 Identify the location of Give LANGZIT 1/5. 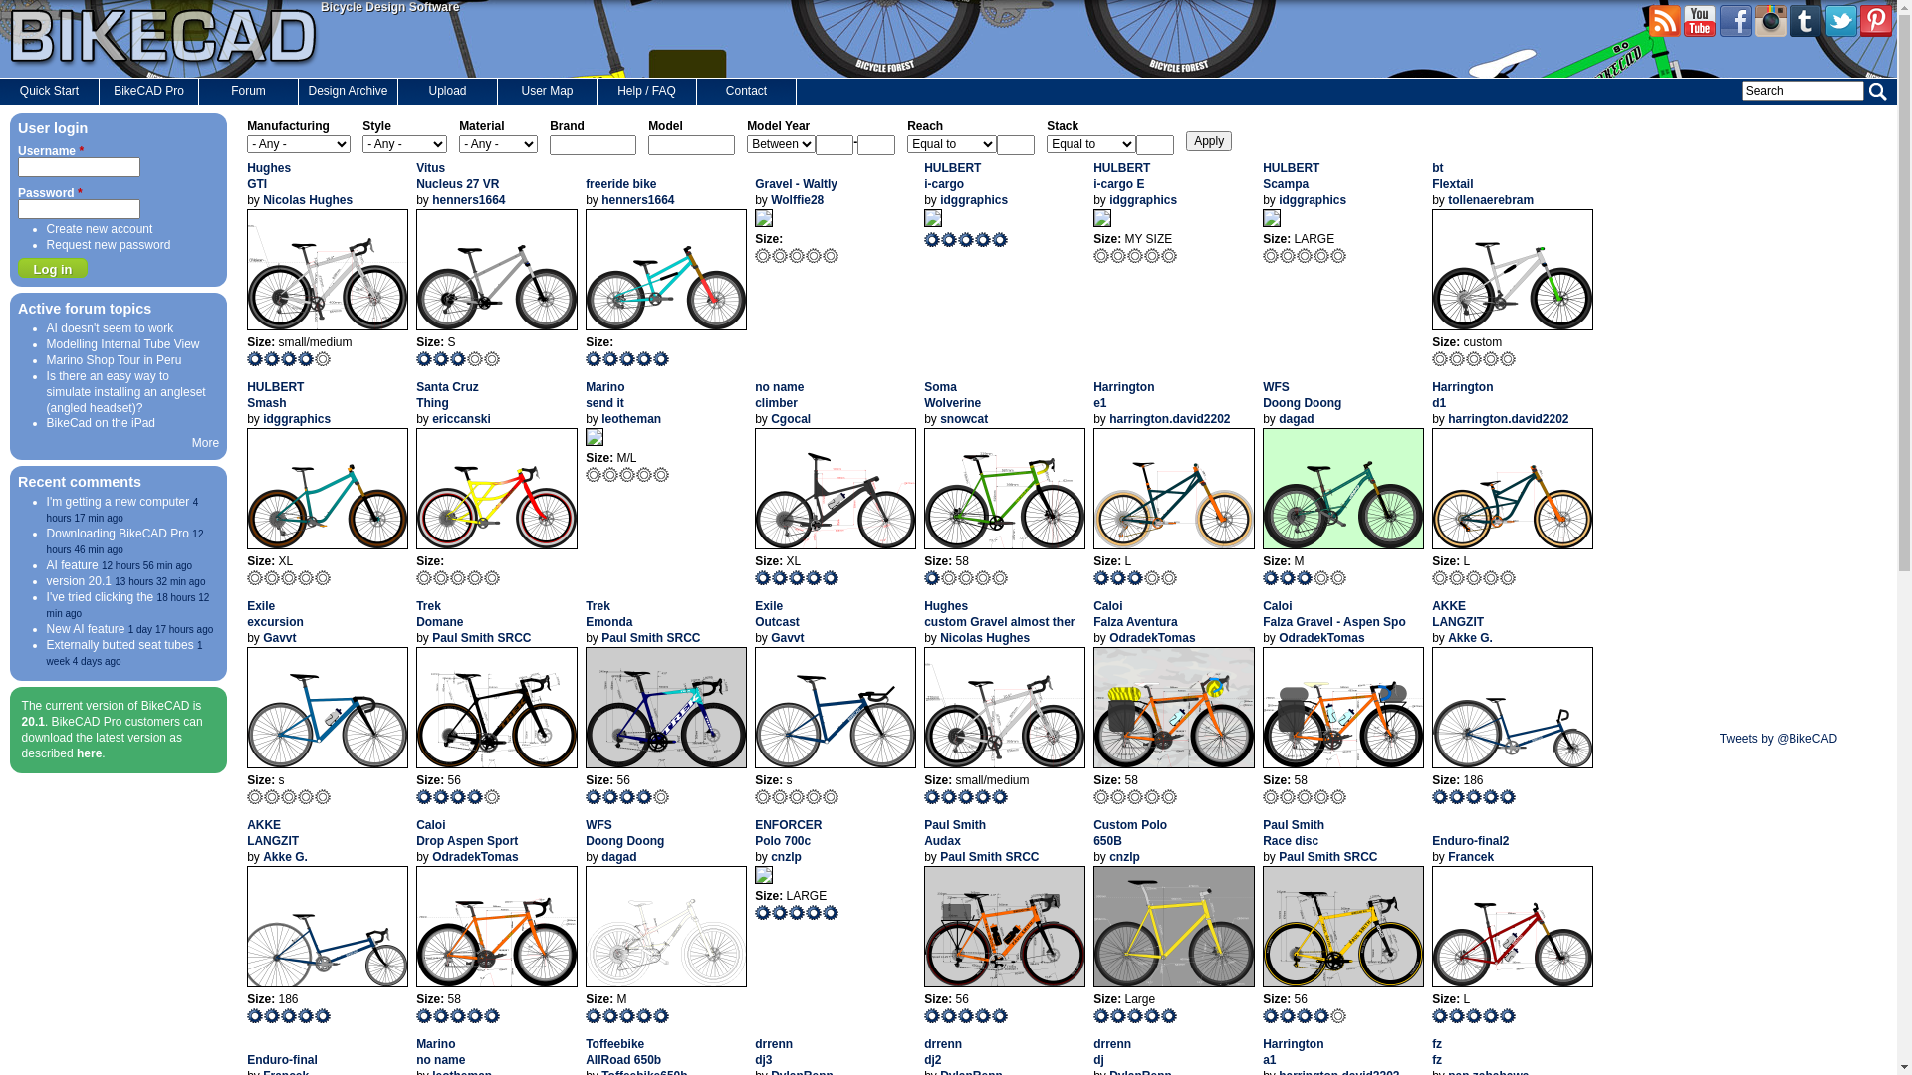
(255, 1015).